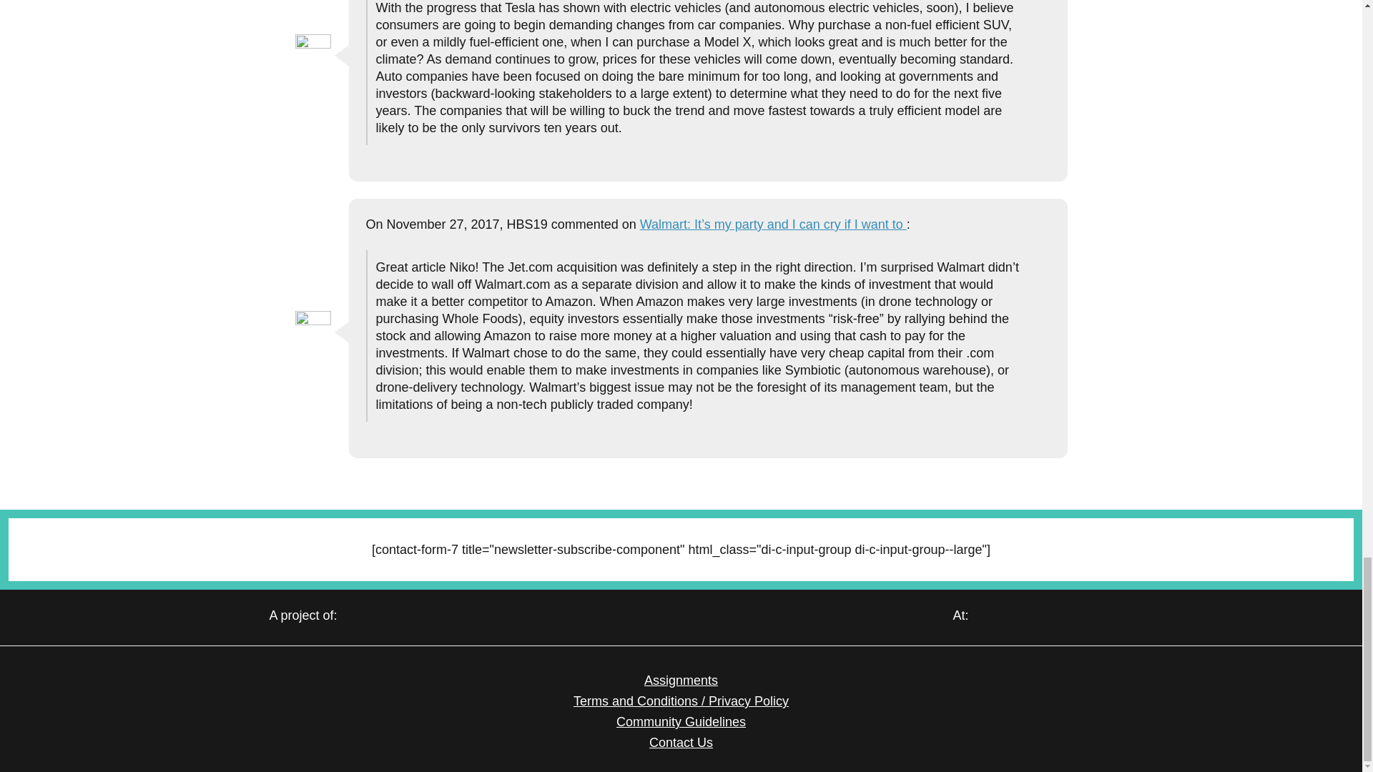 The image size is (1373, 772). I want to click on Contact Us, so click(681, 742).